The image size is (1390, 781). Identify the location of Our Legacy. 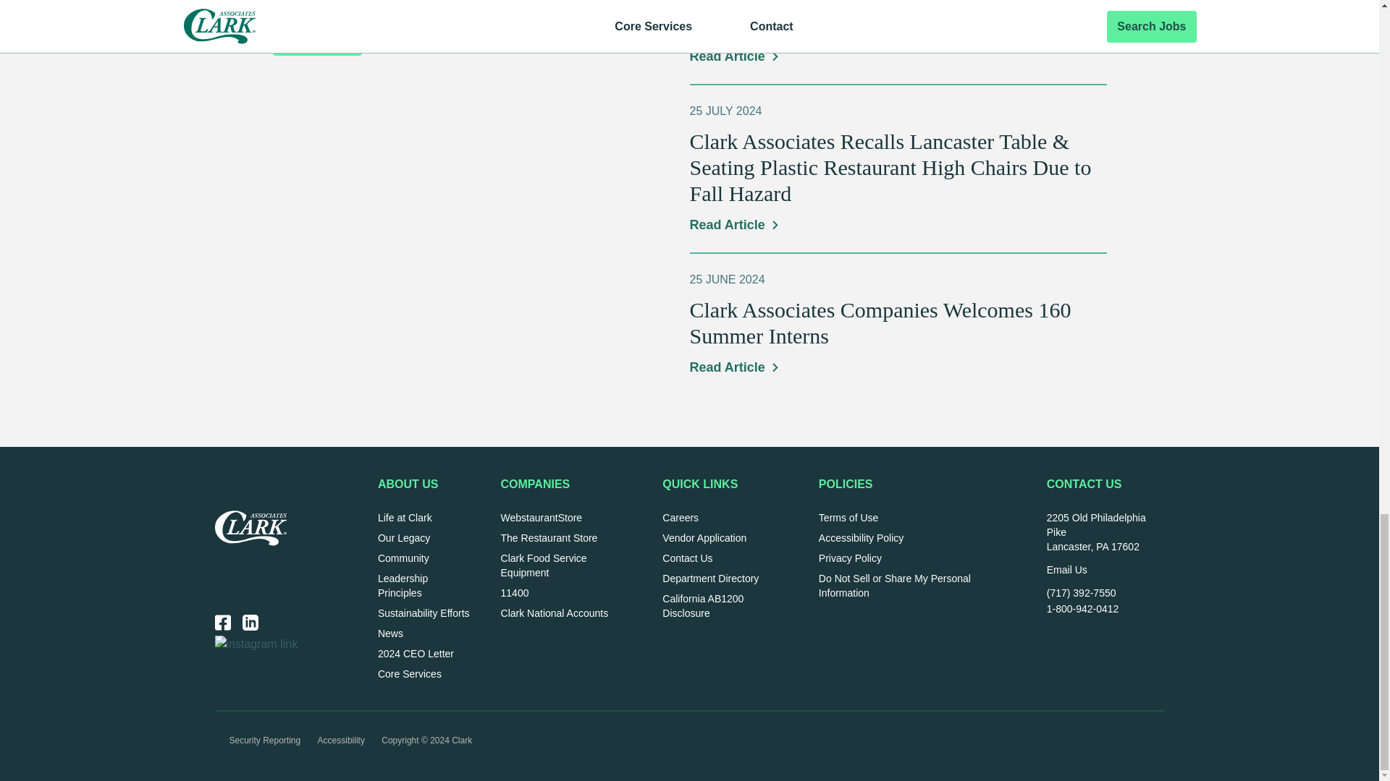
(404, 537).